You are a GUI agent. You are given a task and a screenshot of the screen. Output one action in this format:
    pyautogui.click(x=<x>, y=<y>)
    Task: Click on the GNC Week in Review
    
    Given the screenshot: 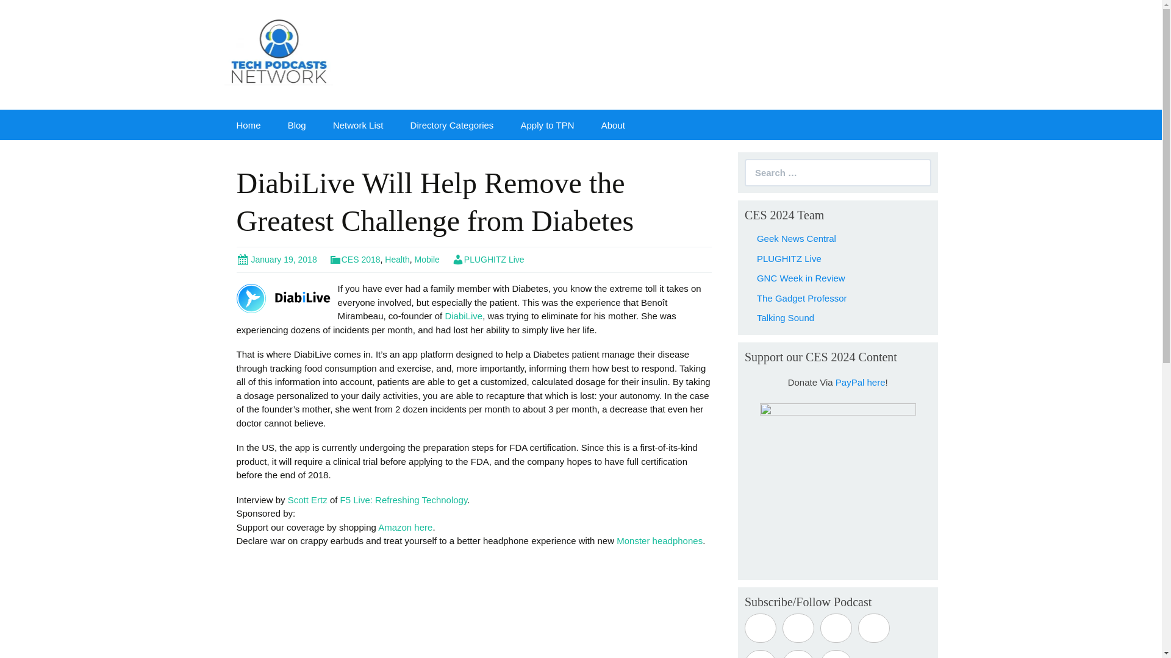 What is the action you would take?
    pyautogui.click(x=801, y=278)
    